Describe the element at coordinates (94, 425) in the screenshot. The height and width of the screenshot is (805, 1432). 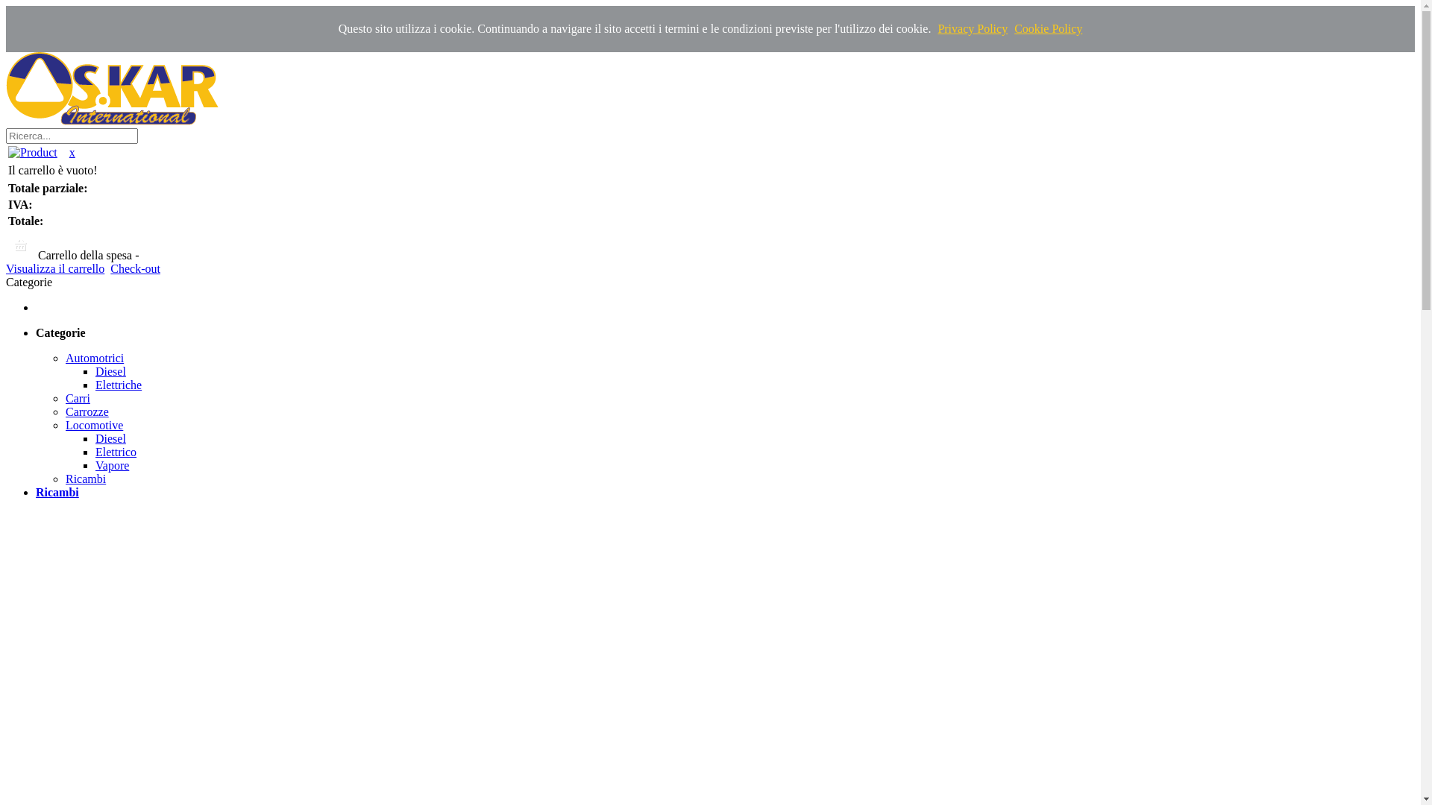
I see `Locomotive` at that location.